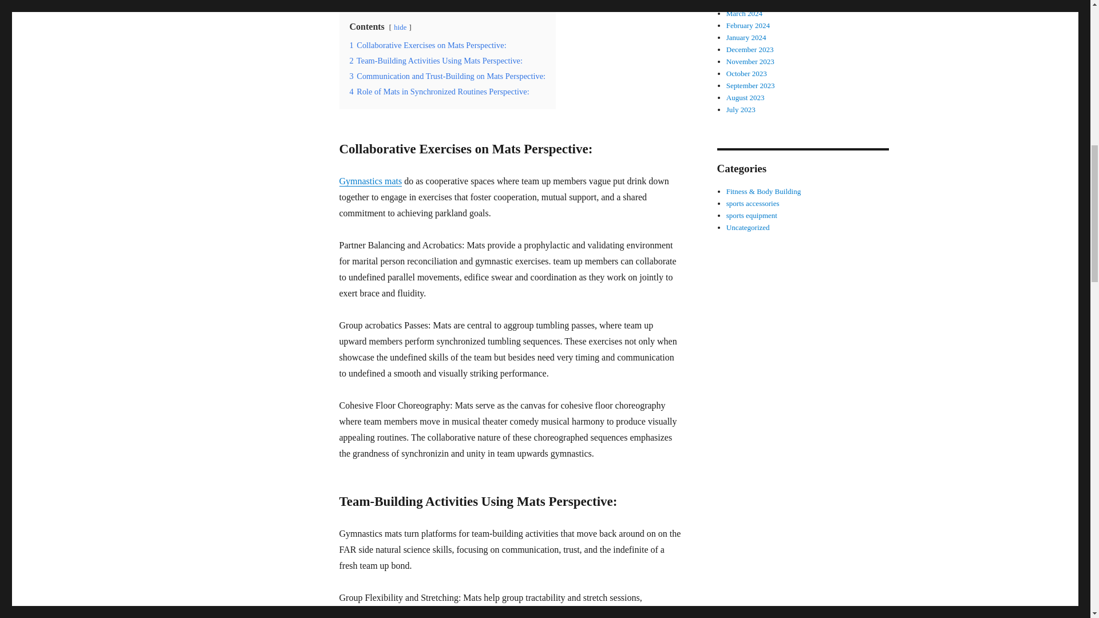 The height and width of the screenshot is (618, 1099). Describe the element at coordinates (753, 203) in the screenshot. I see `sports accessories` at that location.